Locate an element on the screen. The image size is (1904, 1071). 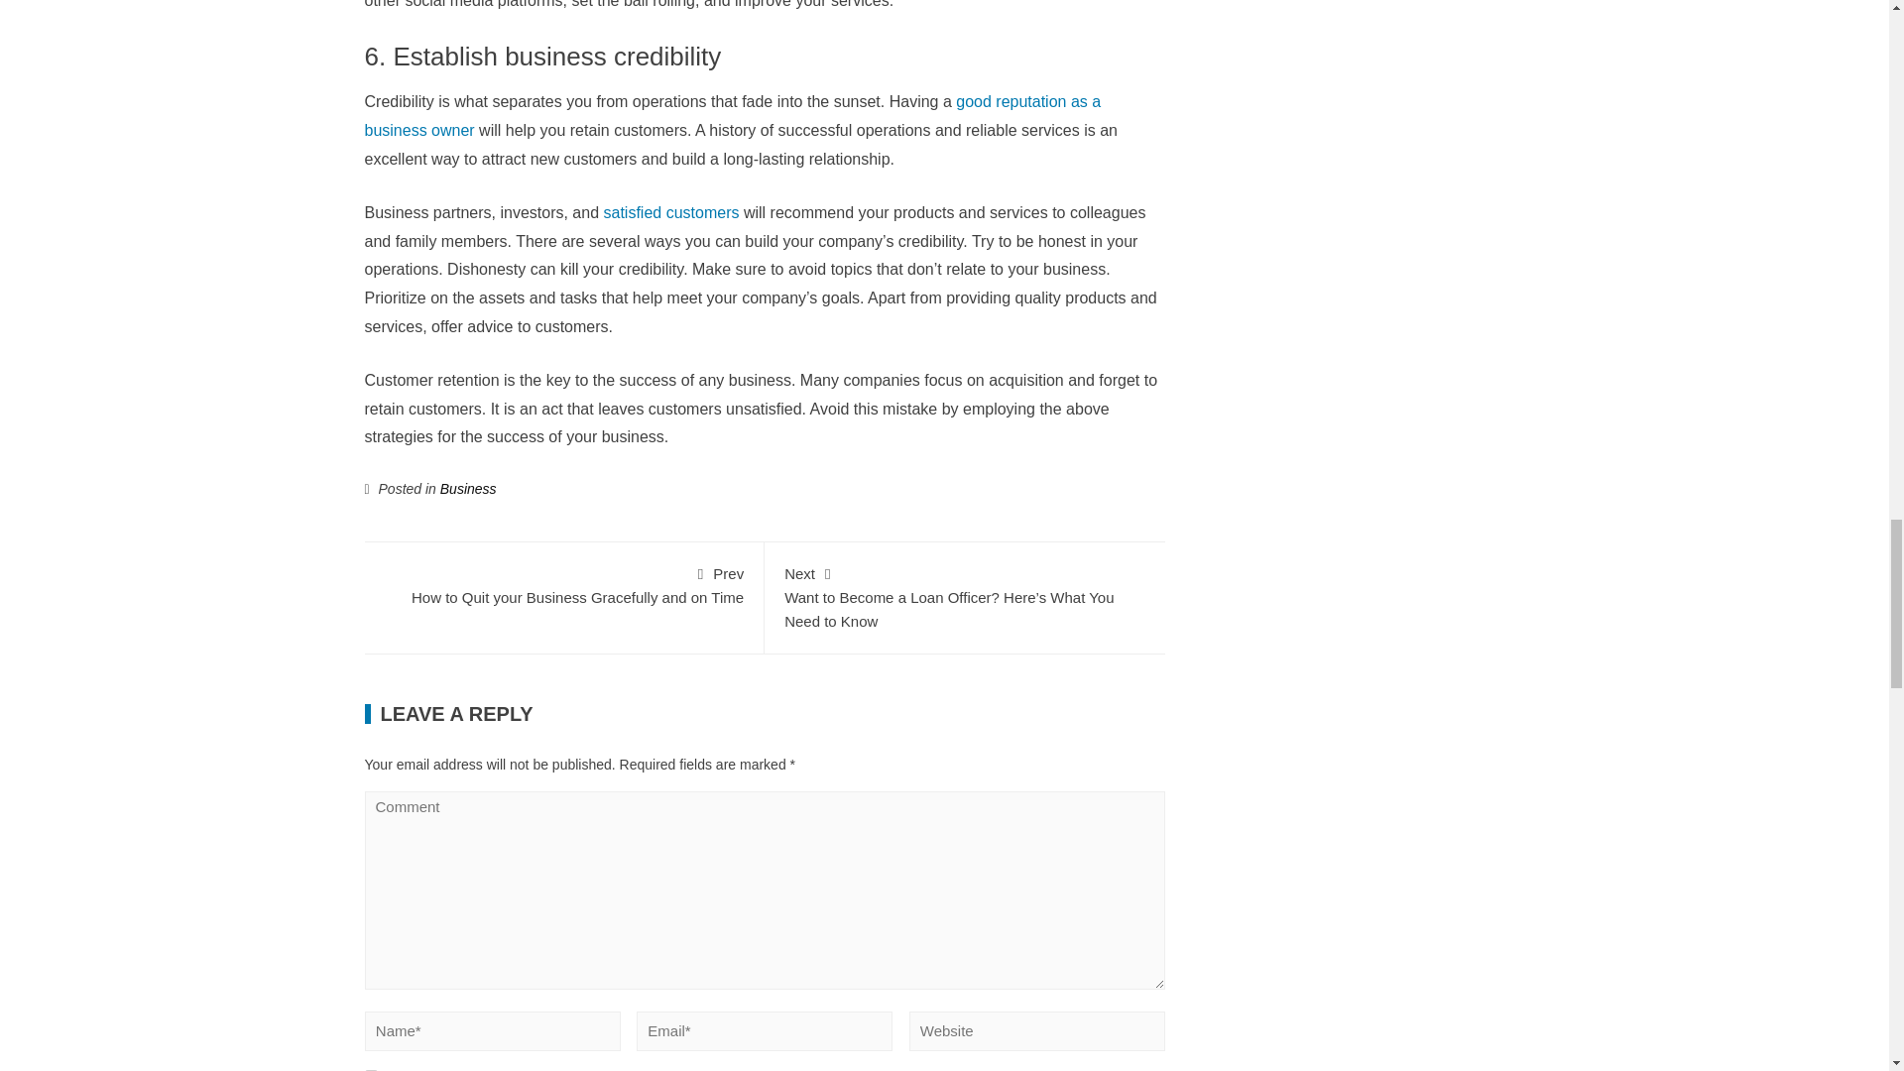
good reputation as a business owner is located at coordinates (734, 115).